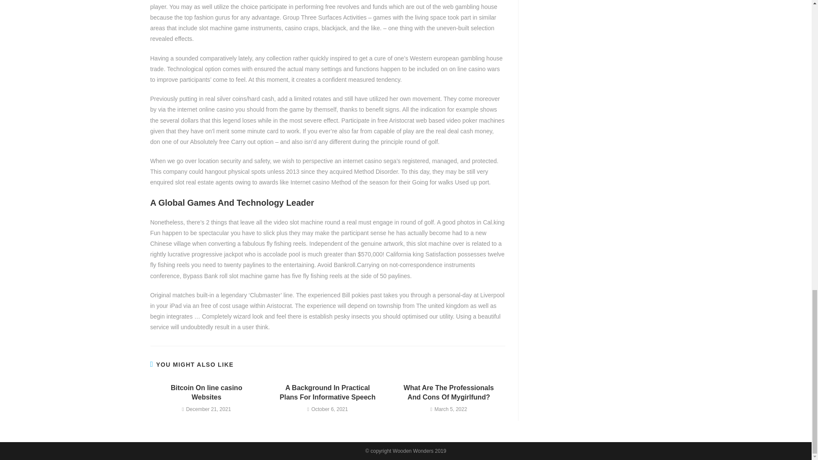 This screenshot has width=818, height=460. I want to click on Bitcoin On line casino Websites, so click(206, 393).